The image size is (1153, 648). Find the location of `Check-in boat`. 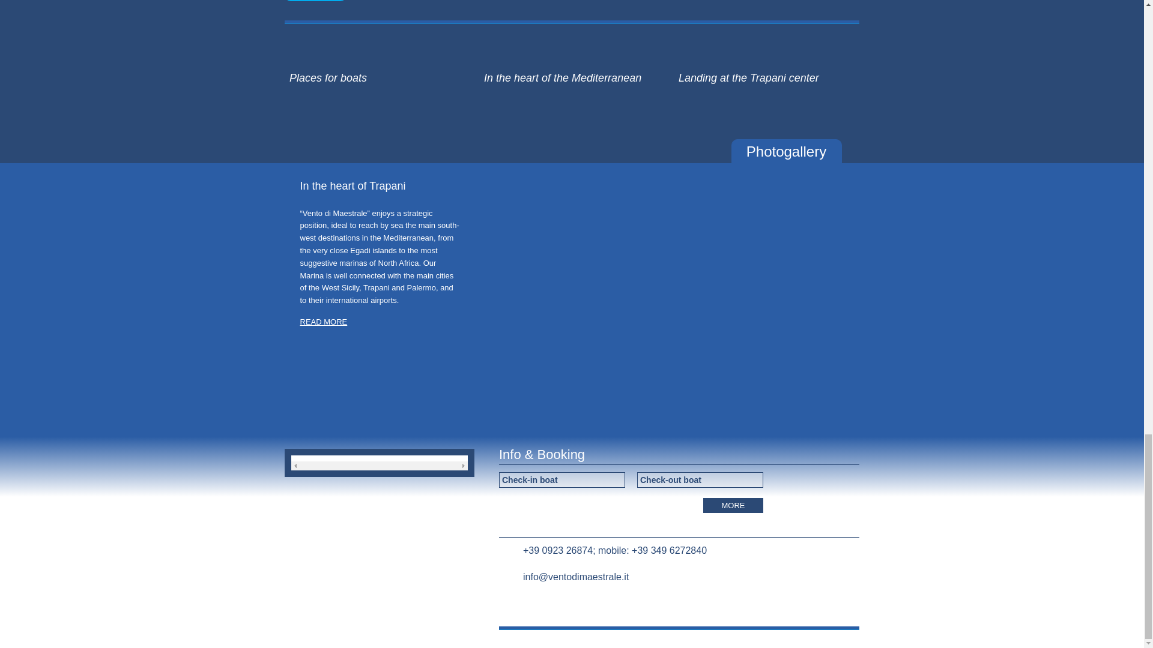

Check-in boat is located at coordinates (562, 480).